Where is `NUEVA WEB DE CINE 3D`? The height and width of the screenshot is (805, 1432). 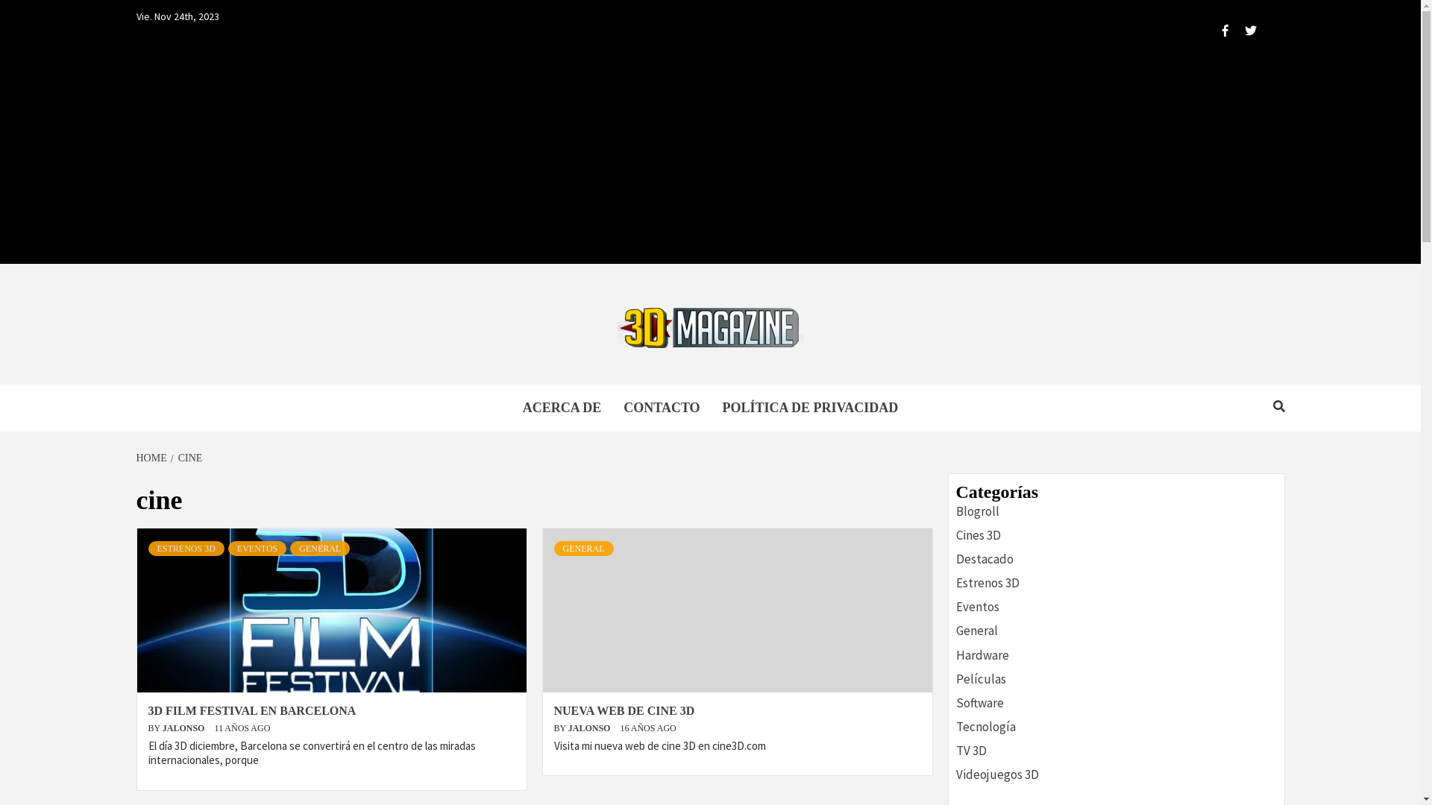
NUEVA WEB DE CINE 3D is located at coordinates (624, 711).